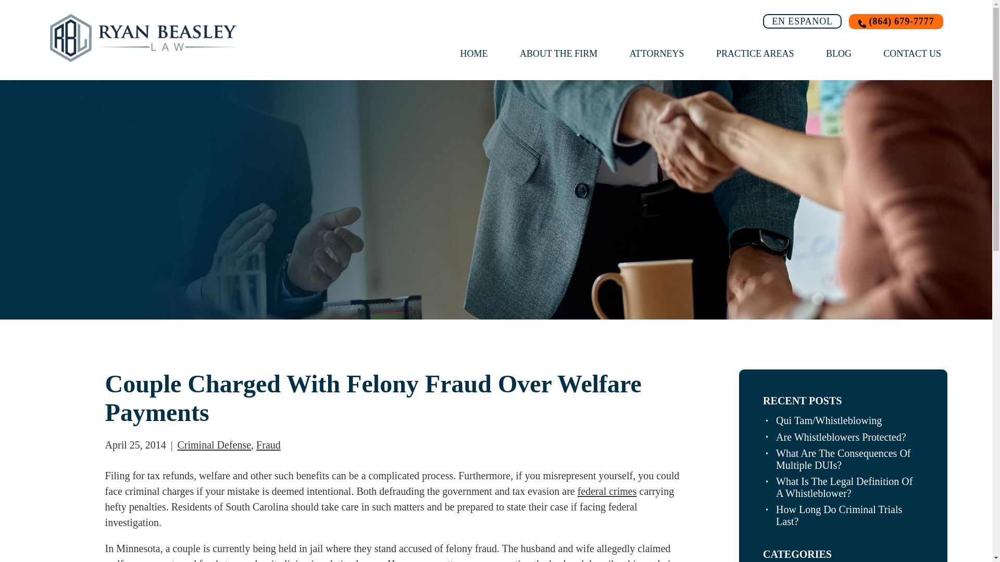 The width and height of the screenshot is (1000, 562). What do you see at coordinates (474, 53) in the screenshot?
I see `HOME` at bounding box center [474, 53].